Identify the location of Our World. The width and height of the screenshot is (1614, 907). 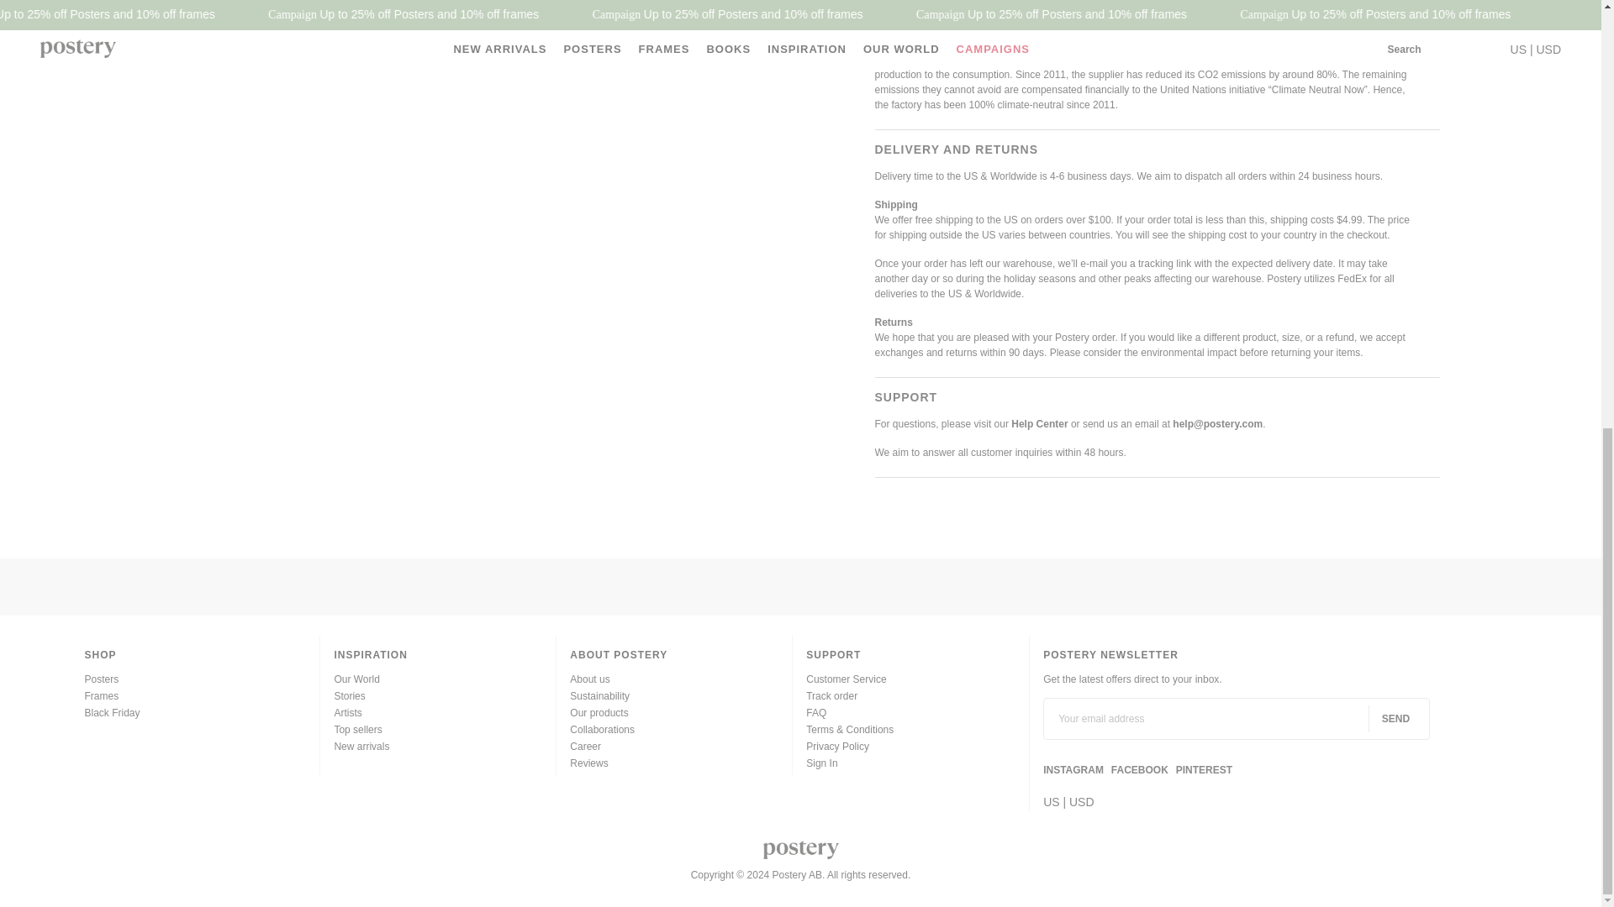
(356, 679).